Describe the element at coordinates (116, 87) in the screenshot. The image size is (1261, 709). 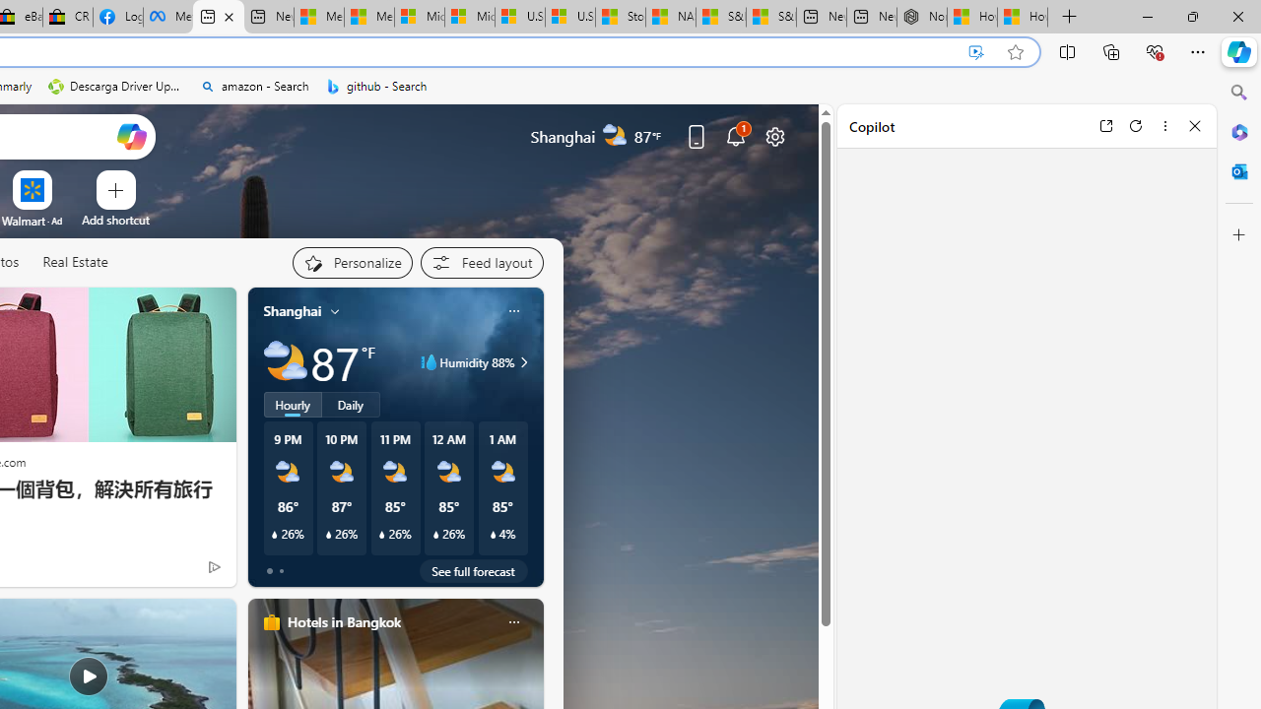
I see `Descarga Driver Updater` at that location.